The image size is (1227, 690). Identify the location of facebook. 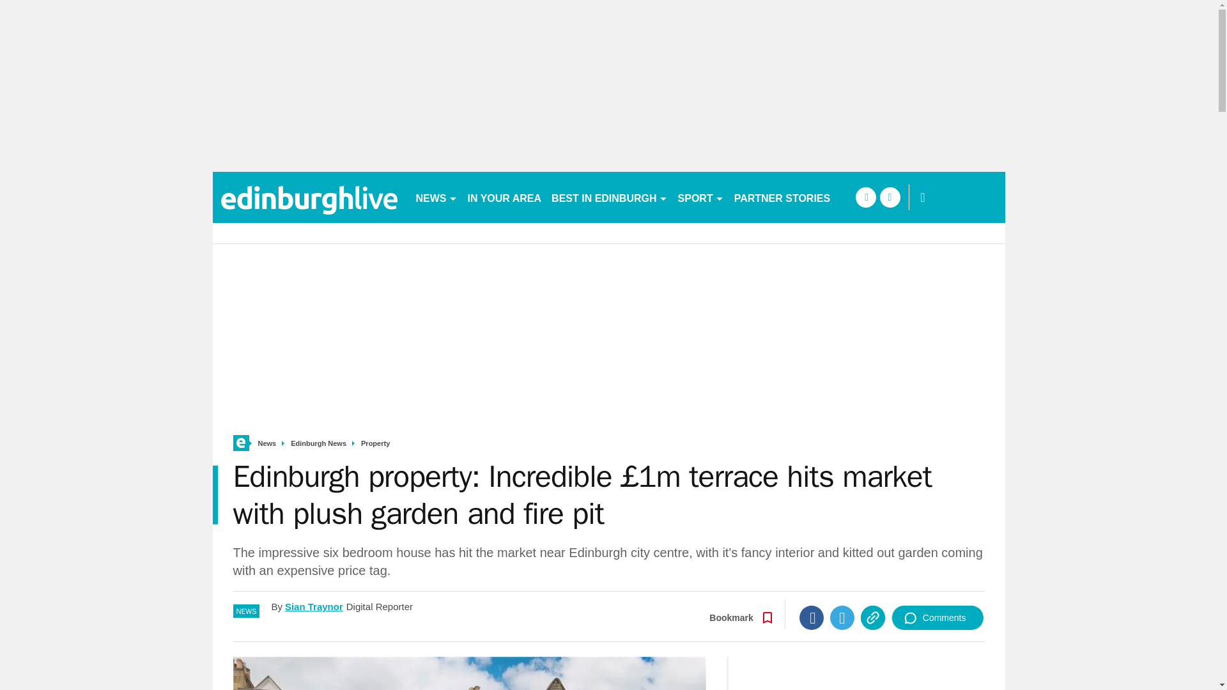
(865, 197).